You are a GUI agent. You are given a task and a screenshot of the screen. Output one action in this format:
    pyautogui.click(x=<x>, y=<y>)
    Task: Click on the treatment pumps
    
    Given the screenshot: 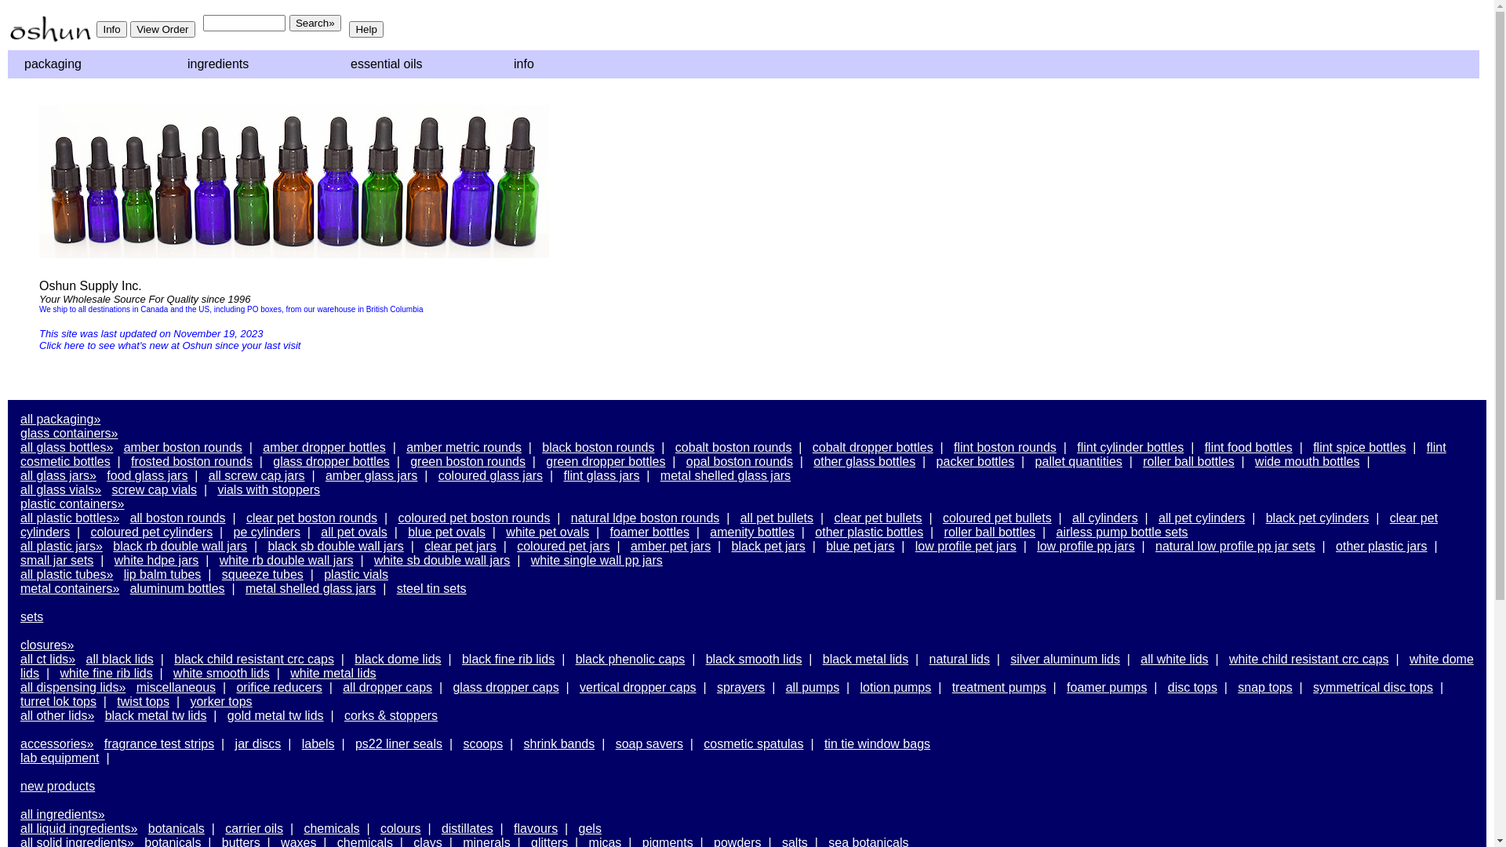 What is the action you would take?
    pyautogui.click(x=999, y=687)
    